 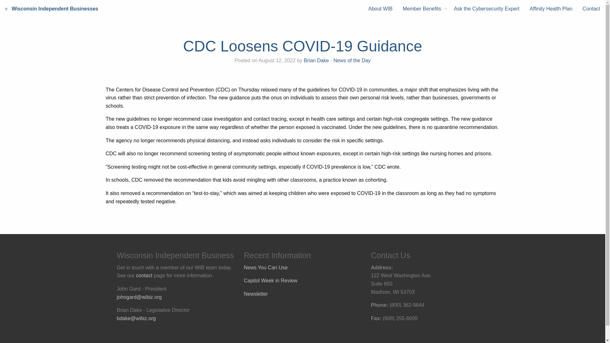 I want to click on News You Can Use, so click(x=266, y=267).